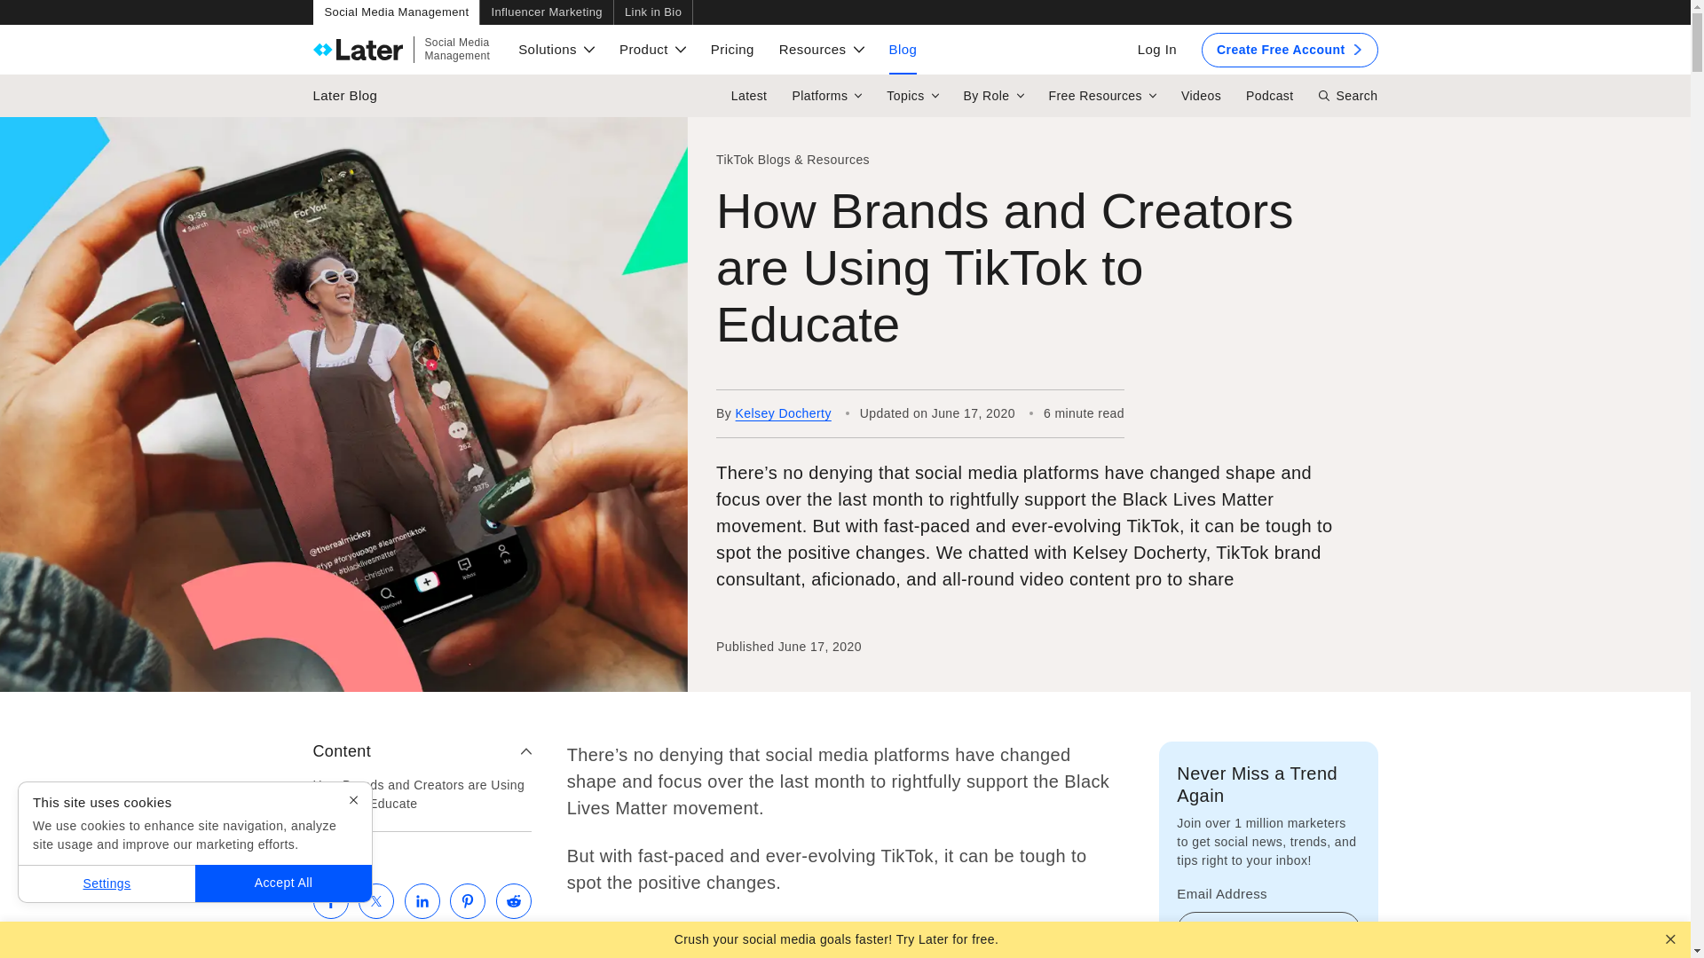 This screenshot has width=1704, height=958. Describe the element at coordinates (556, 50) in the screenshot. I see `Solutions` at that location.